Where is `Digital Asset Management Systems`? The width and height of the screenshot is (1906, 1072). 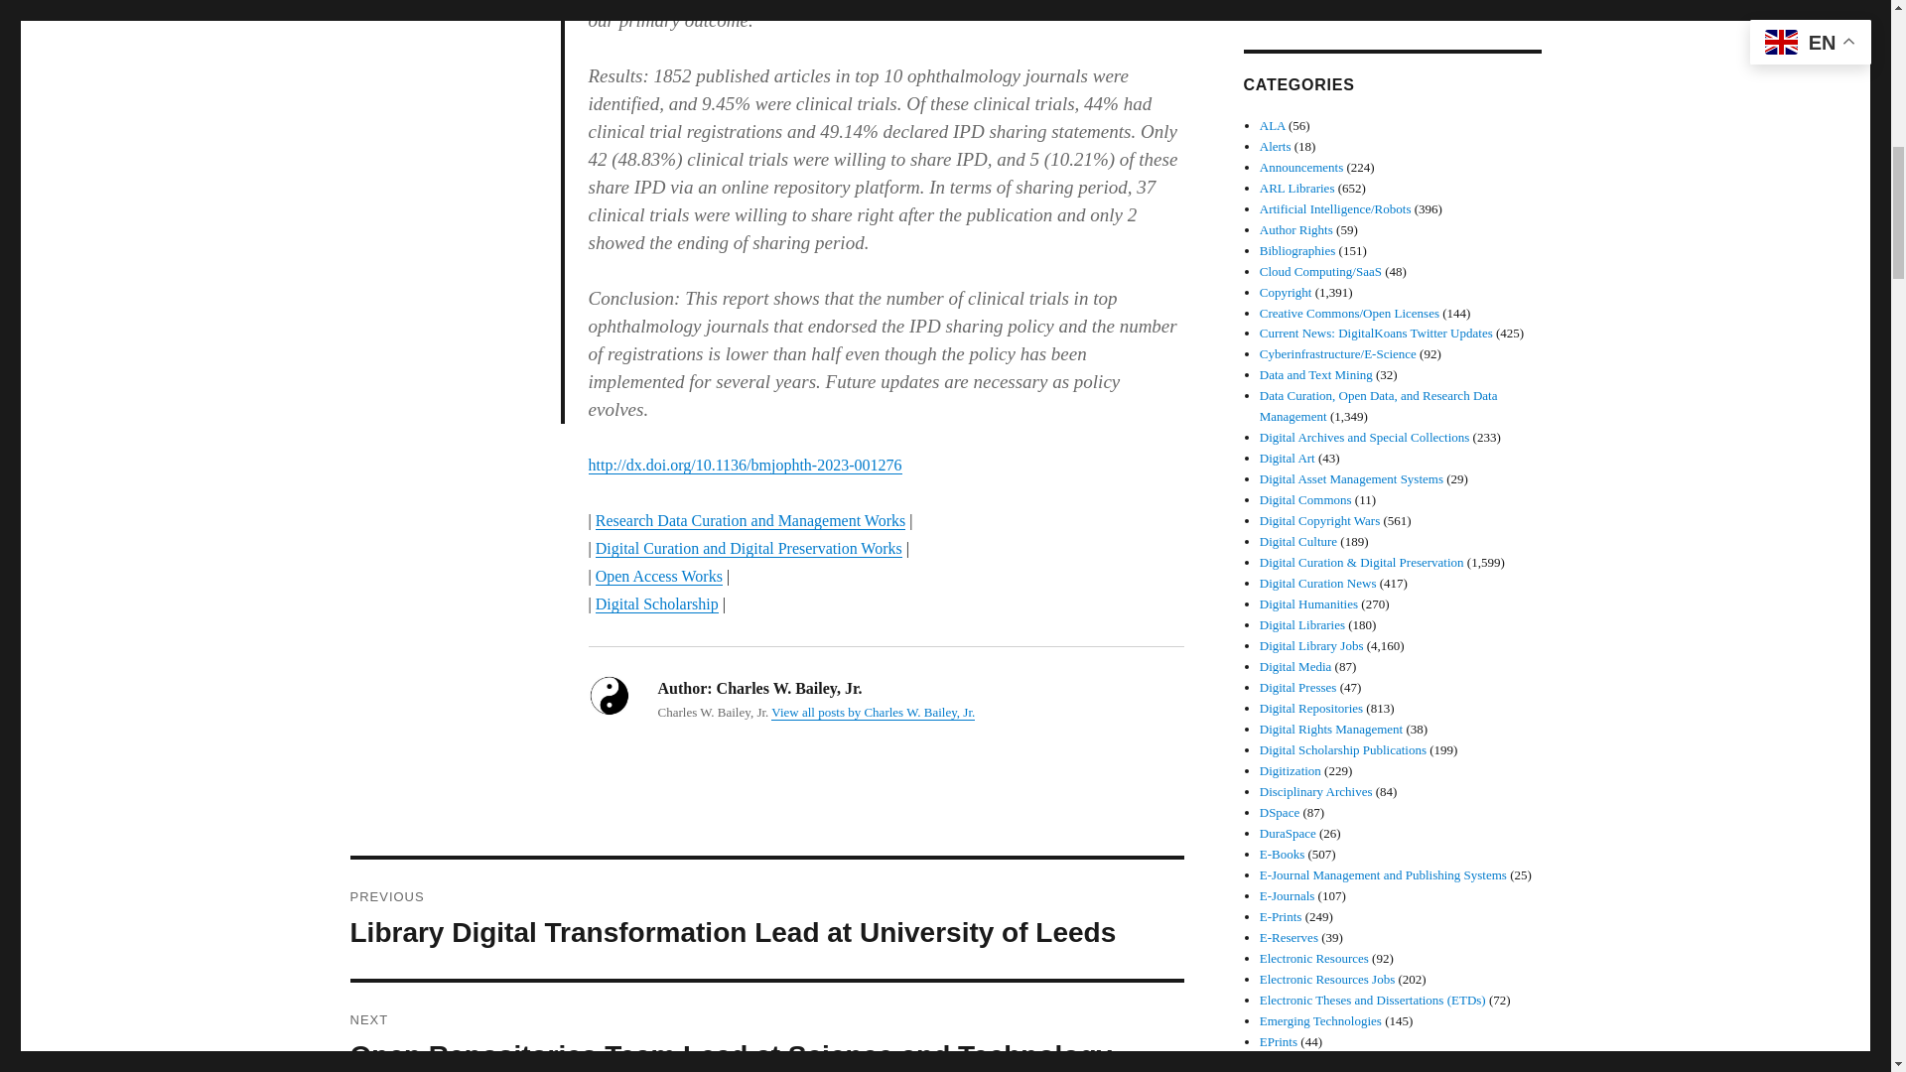 Digital Asset Management Systems is located at coordinates (1351, 478).